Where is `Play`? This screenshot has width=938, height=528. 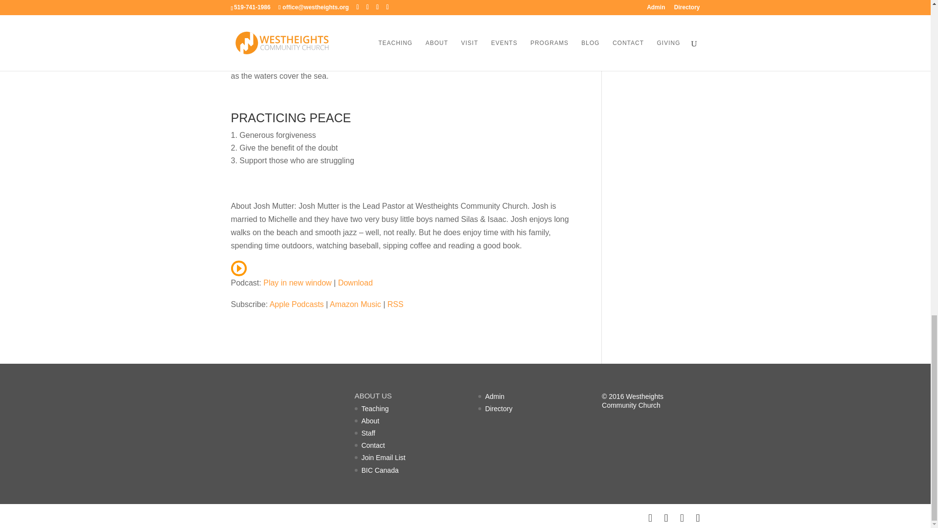 Play is located at coordinates (238, 268).